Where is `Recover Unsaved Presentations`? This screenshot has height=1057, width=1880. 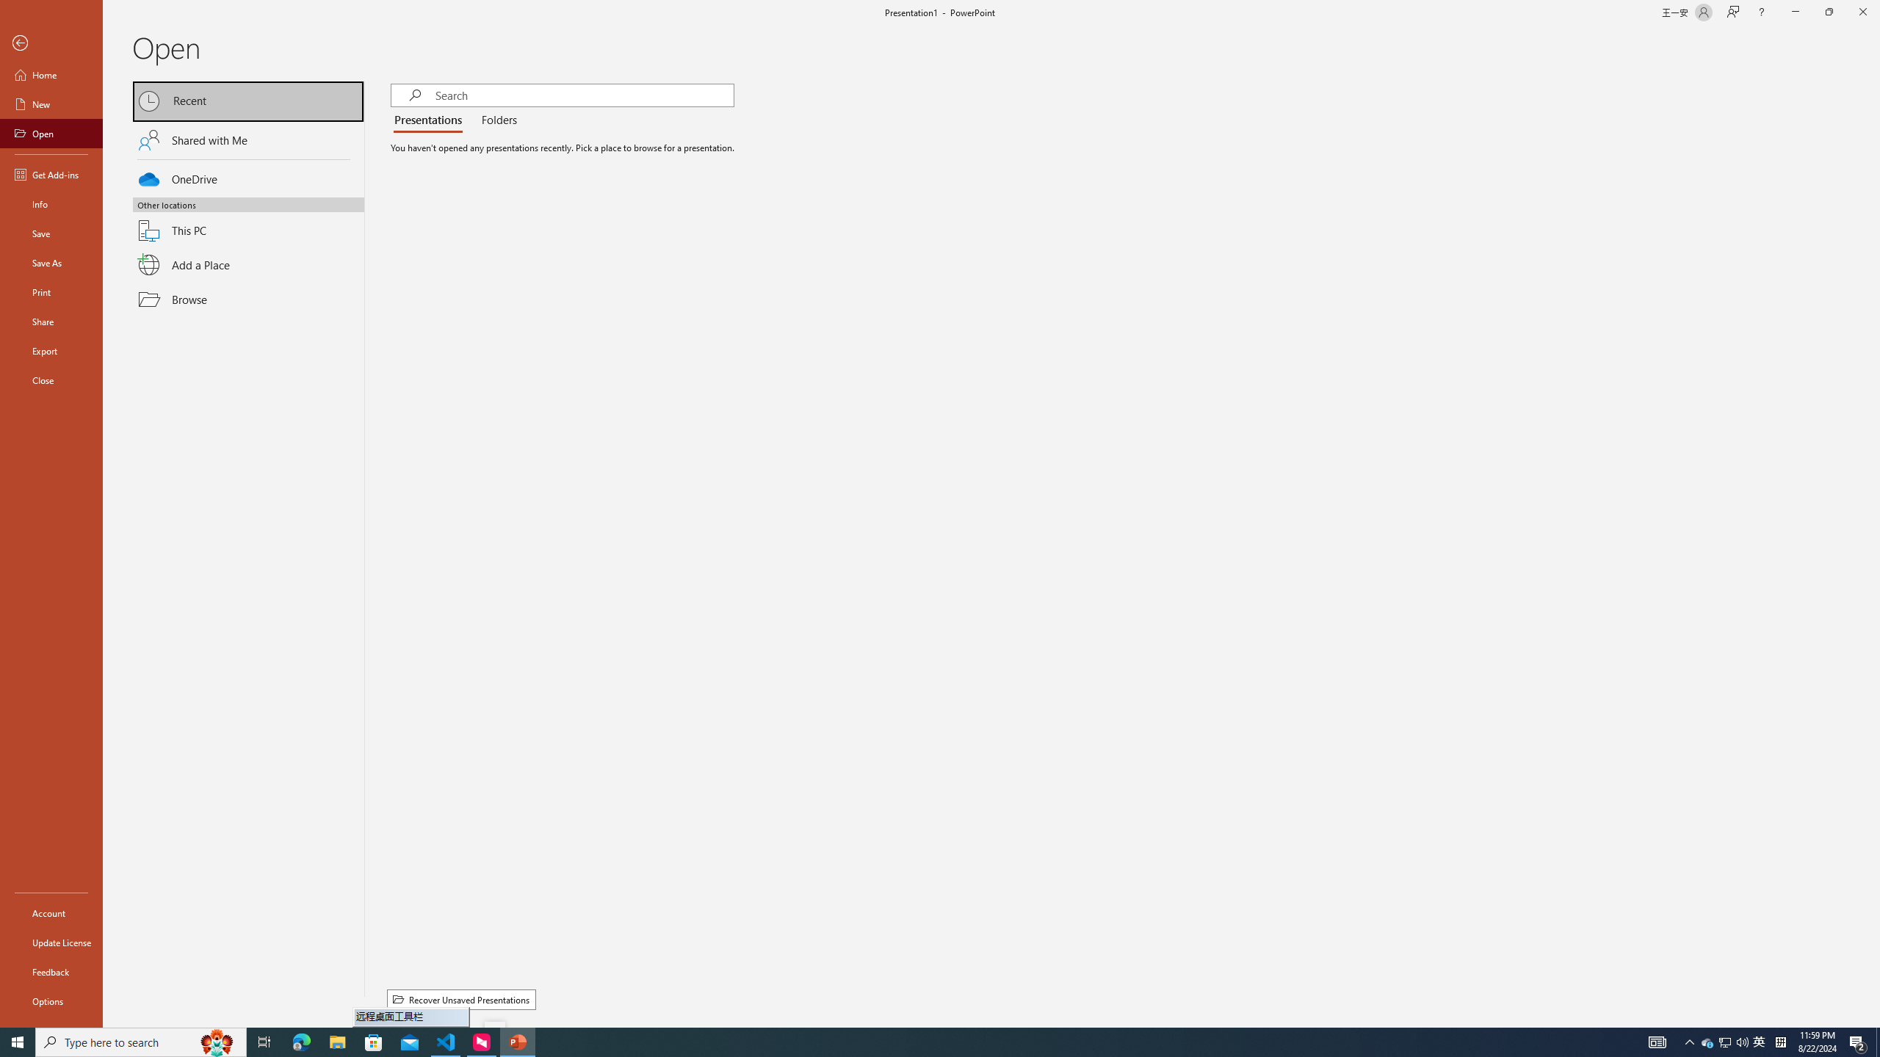 Recover Unsaved Presentations is located at coordinates (461, 1000).